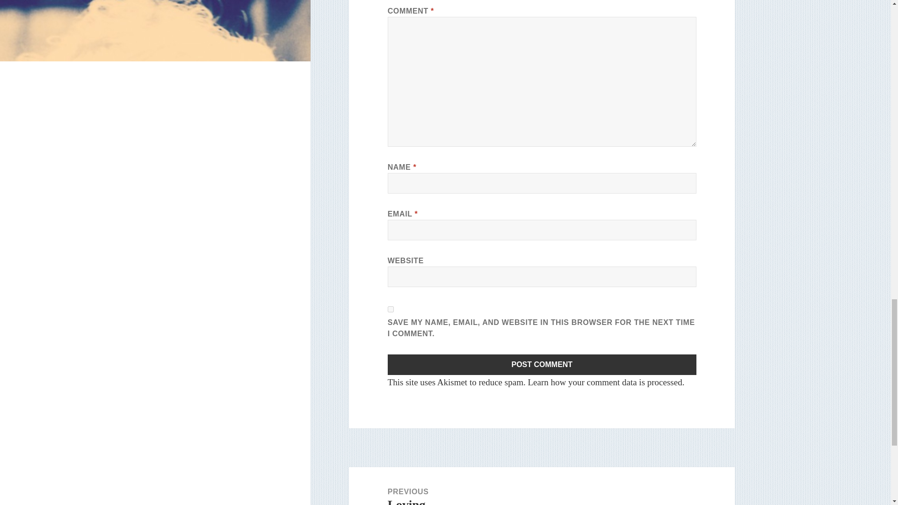  I want to click on Post Comment, so click(542, 365).